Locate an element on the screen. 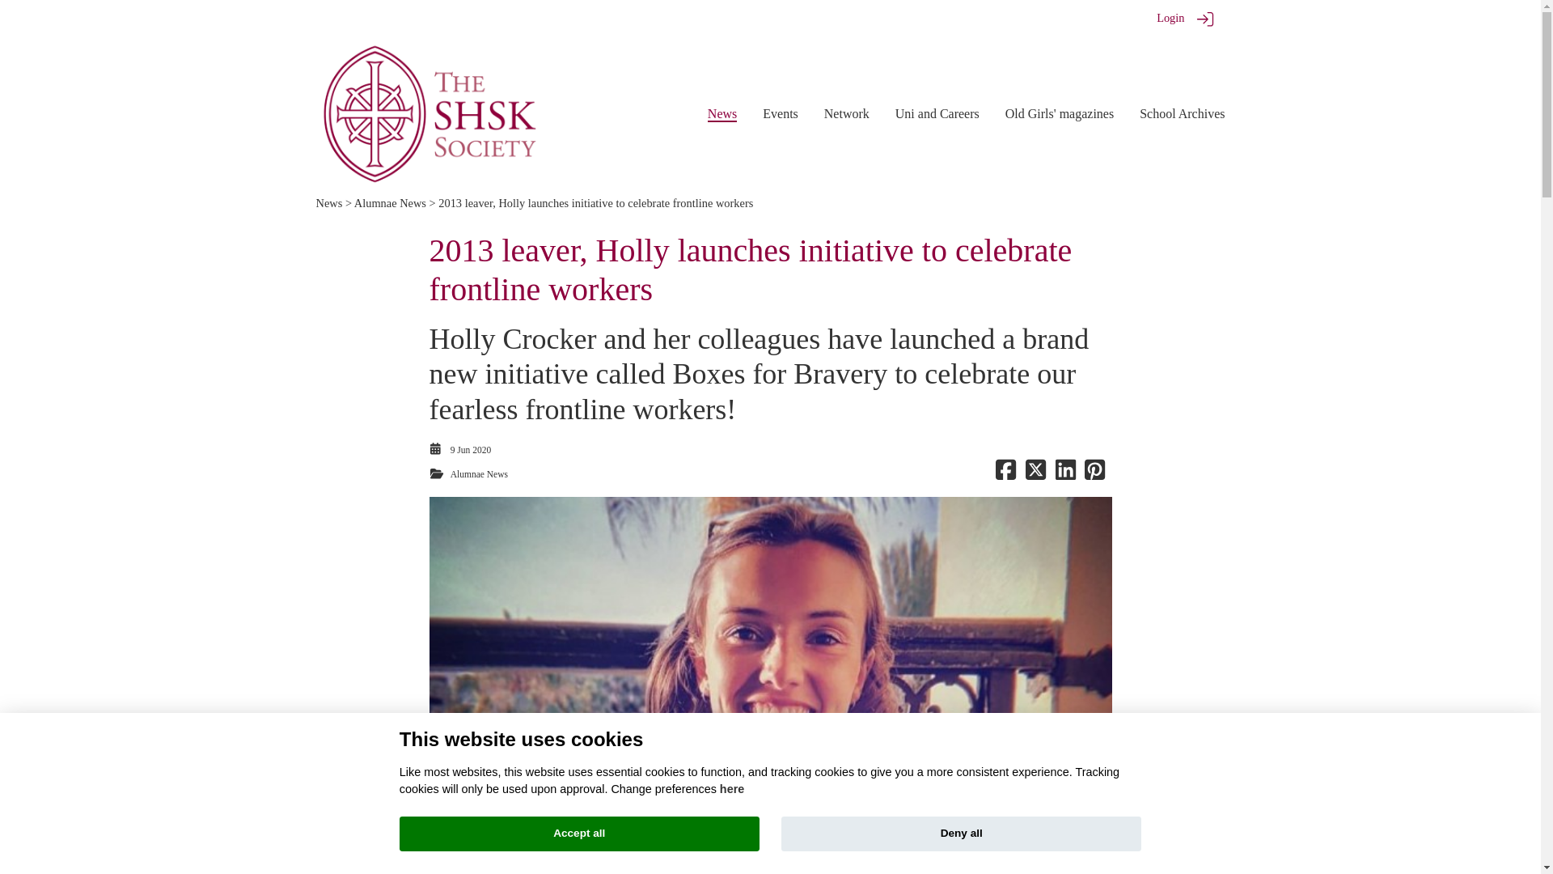  Share on LinkedIn is located at coordinates (1064, 474).